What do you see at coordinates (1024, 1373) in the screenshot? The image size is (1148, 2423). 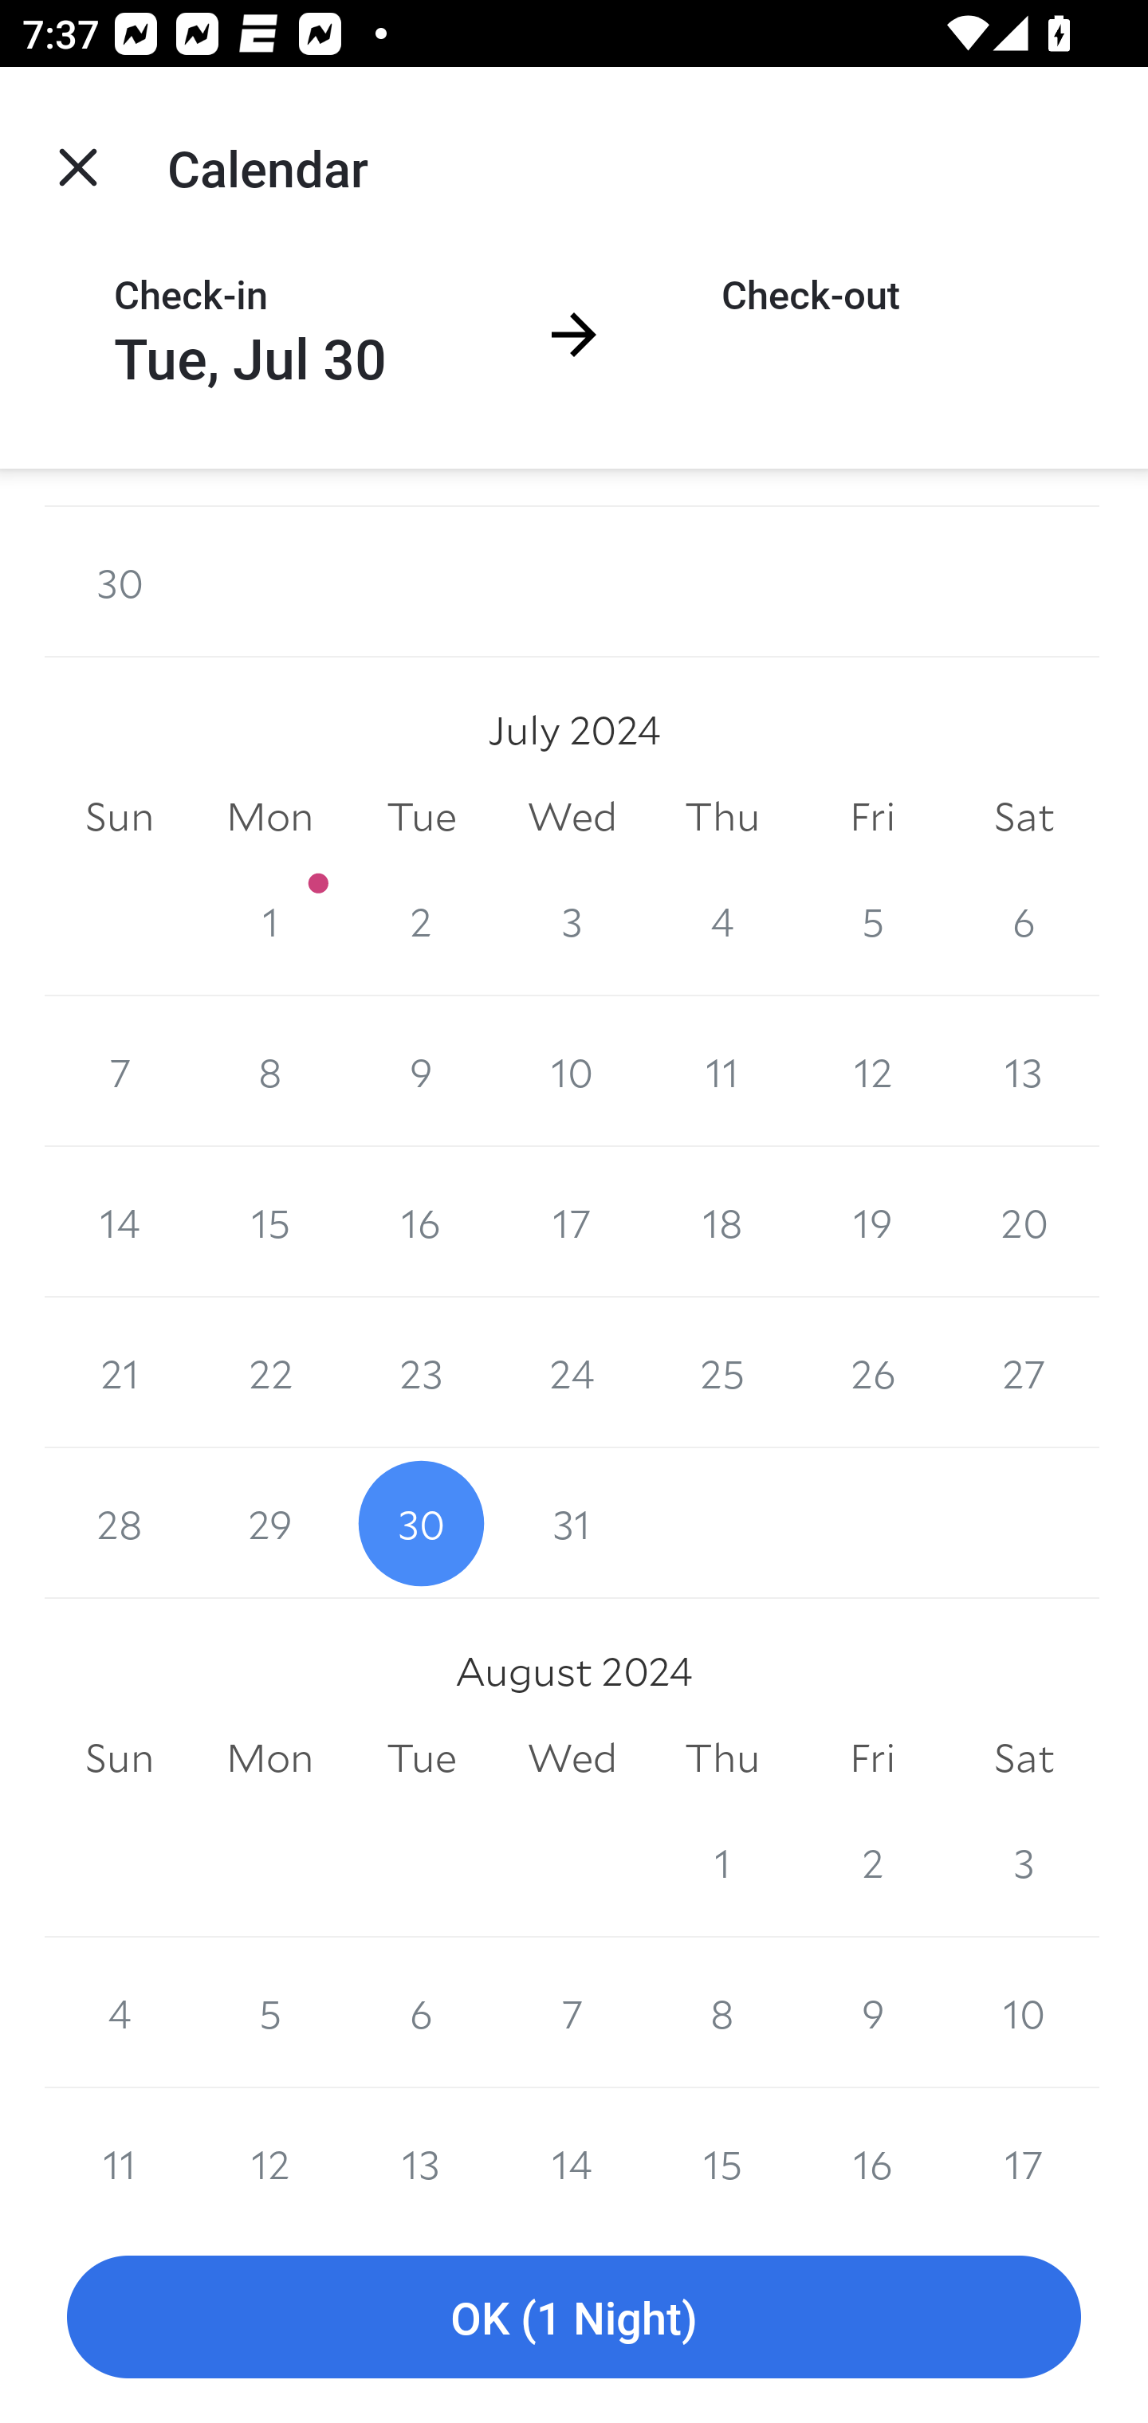 I see `27 27 July 2024` at bounding box center [1024, 1373].